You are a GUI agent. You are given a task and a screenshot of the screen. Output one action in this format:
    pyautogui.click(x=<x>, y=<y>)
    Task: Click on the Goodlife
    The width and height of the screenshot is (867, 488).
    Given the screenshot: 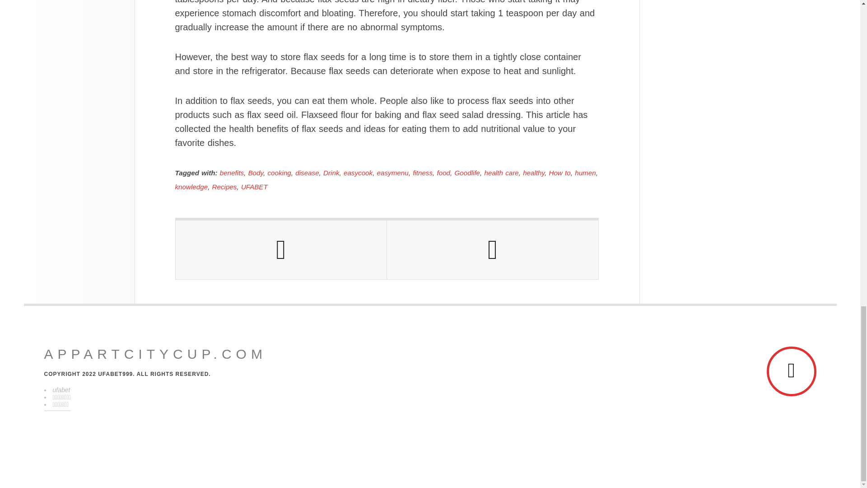 What is the action you would take?
    pyautogui.click(x=467, y=173)
    